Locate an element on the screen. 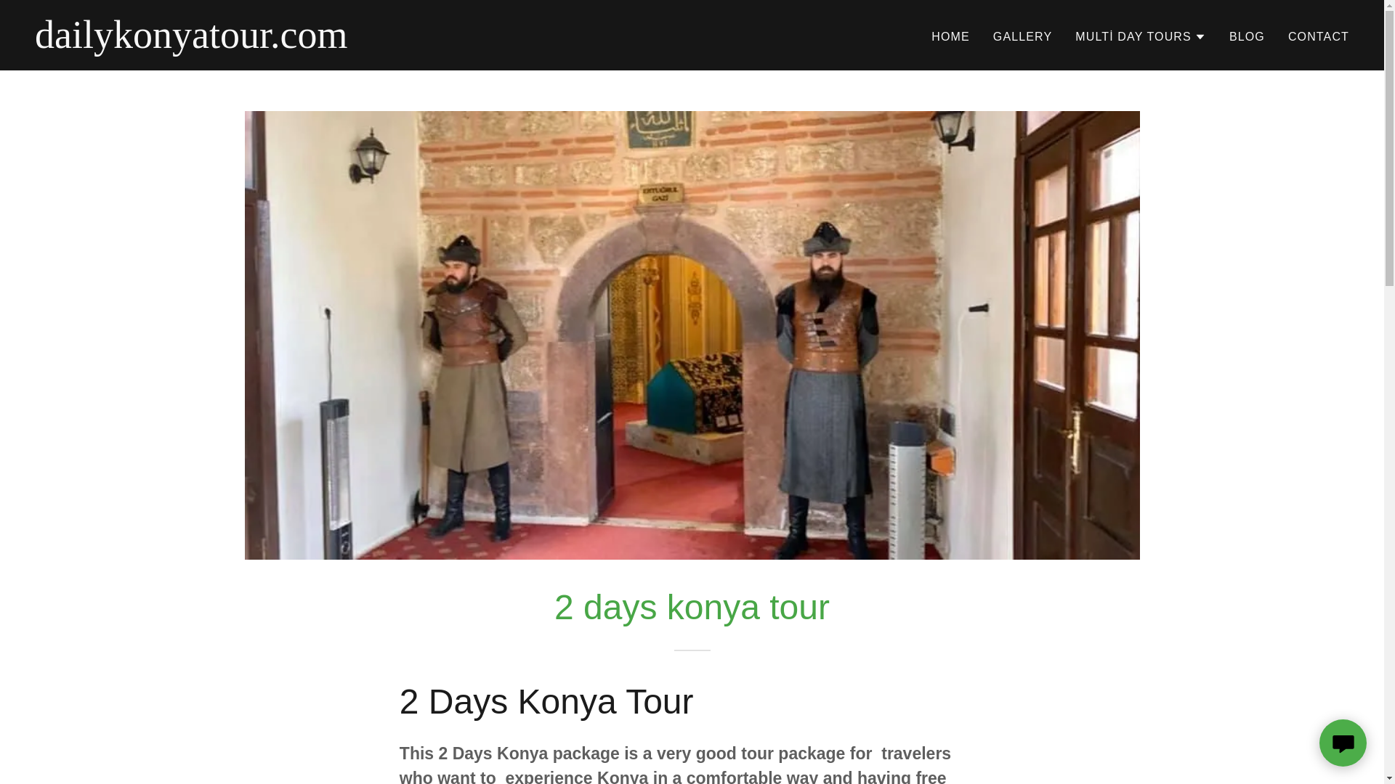 This screenshot has width=1395, height=784. MULTI DAY TOURS is located at coordinates (1141, 36).